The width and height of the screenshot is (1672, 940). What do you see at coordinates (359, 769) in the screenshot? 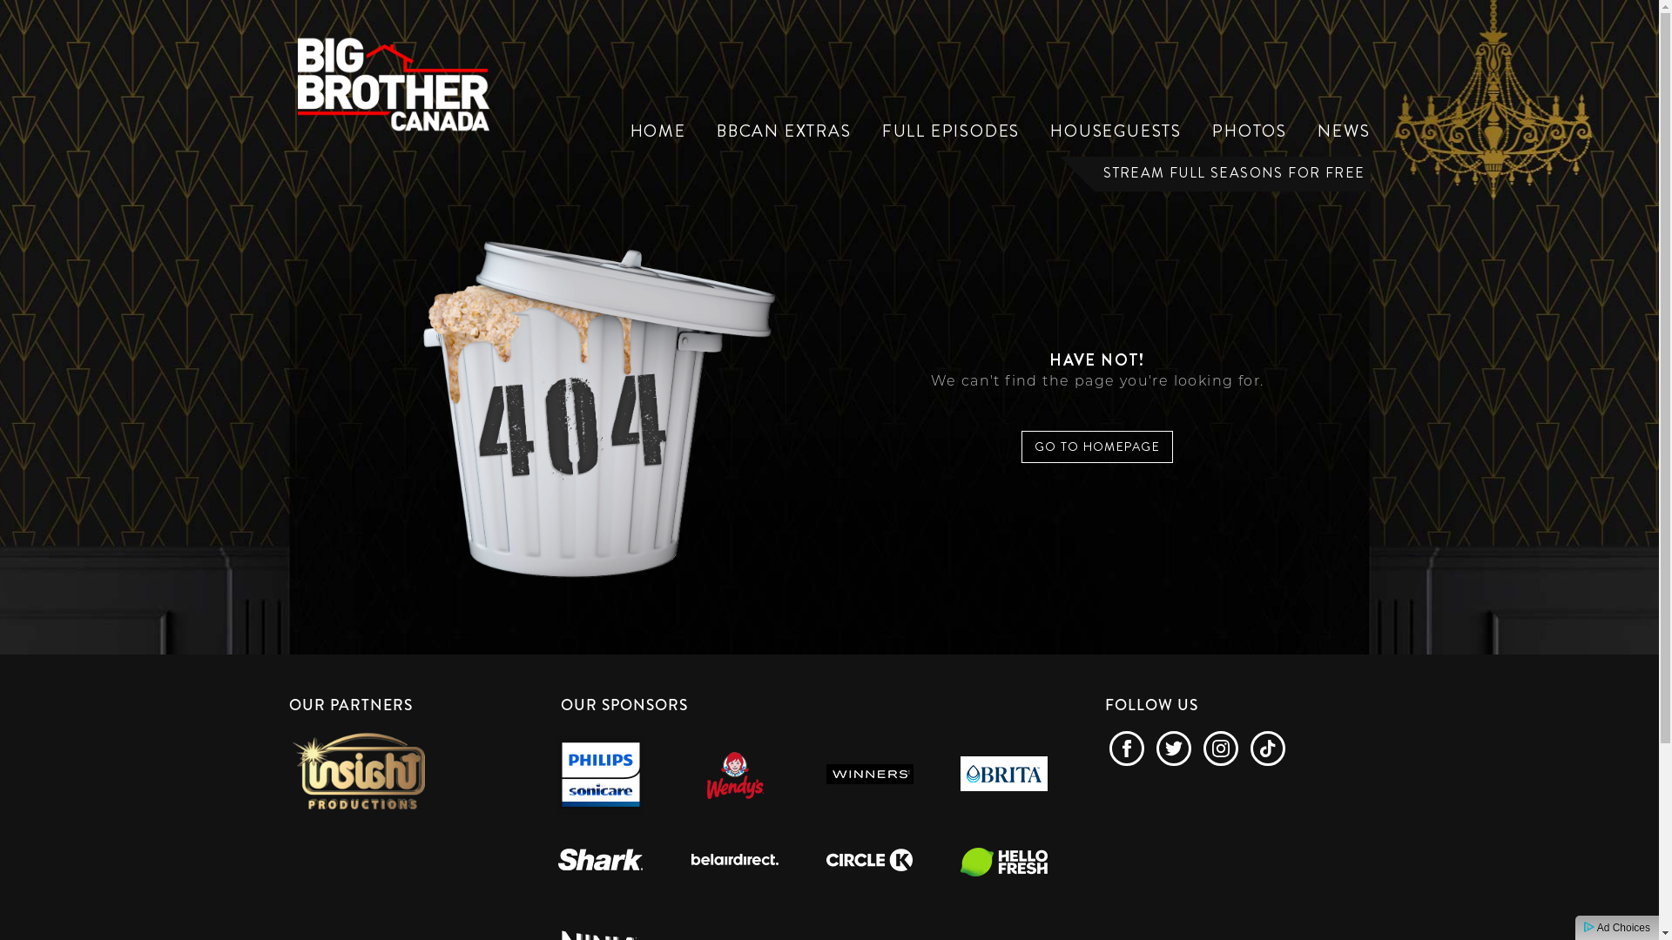
I see `Insight Productions` at bounding box center [359, 769].